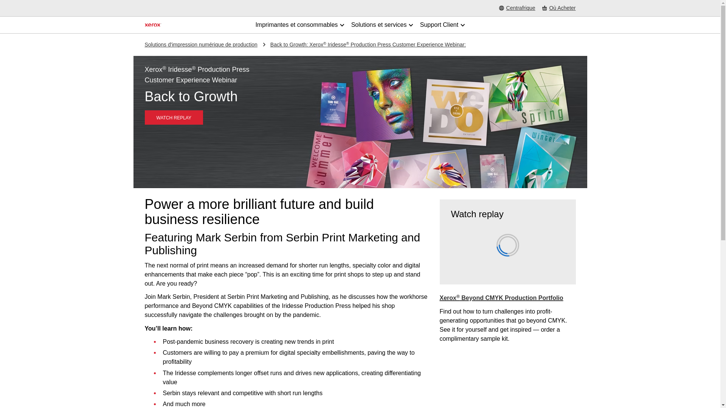  What do you see at coordinates (517, 8) in the screenshot?
I see `Centrafrique` at bounding box center [517, 8].